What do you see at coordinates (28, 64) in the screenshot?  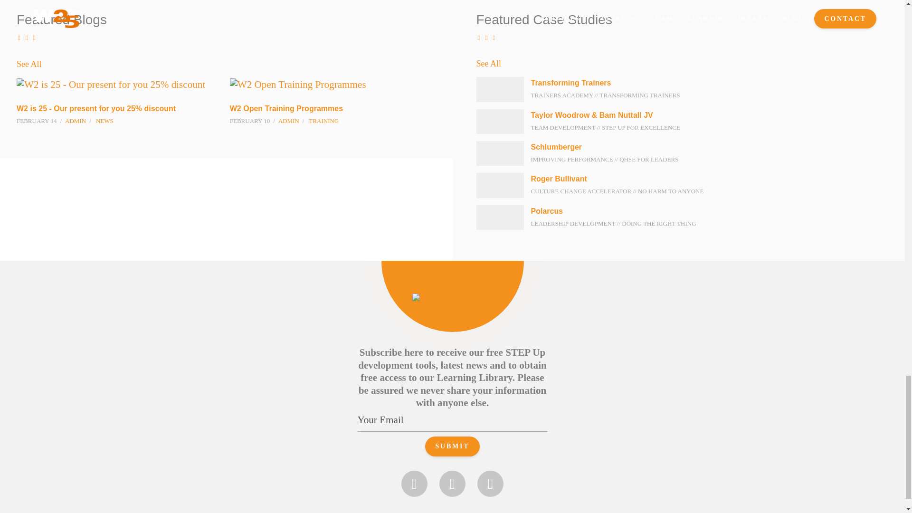 I see `See All` at bounding box center [28, 64].